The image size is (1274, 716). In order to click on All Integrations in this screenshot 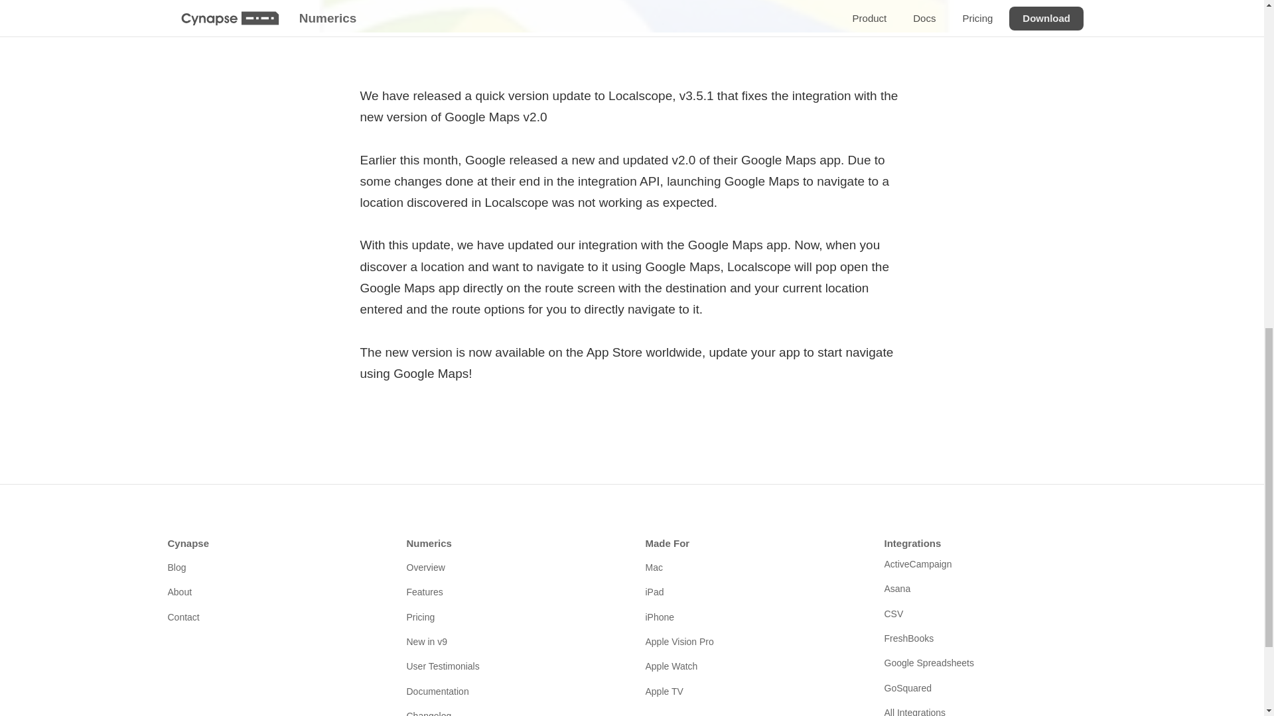, I will do `click(990, 709)`.